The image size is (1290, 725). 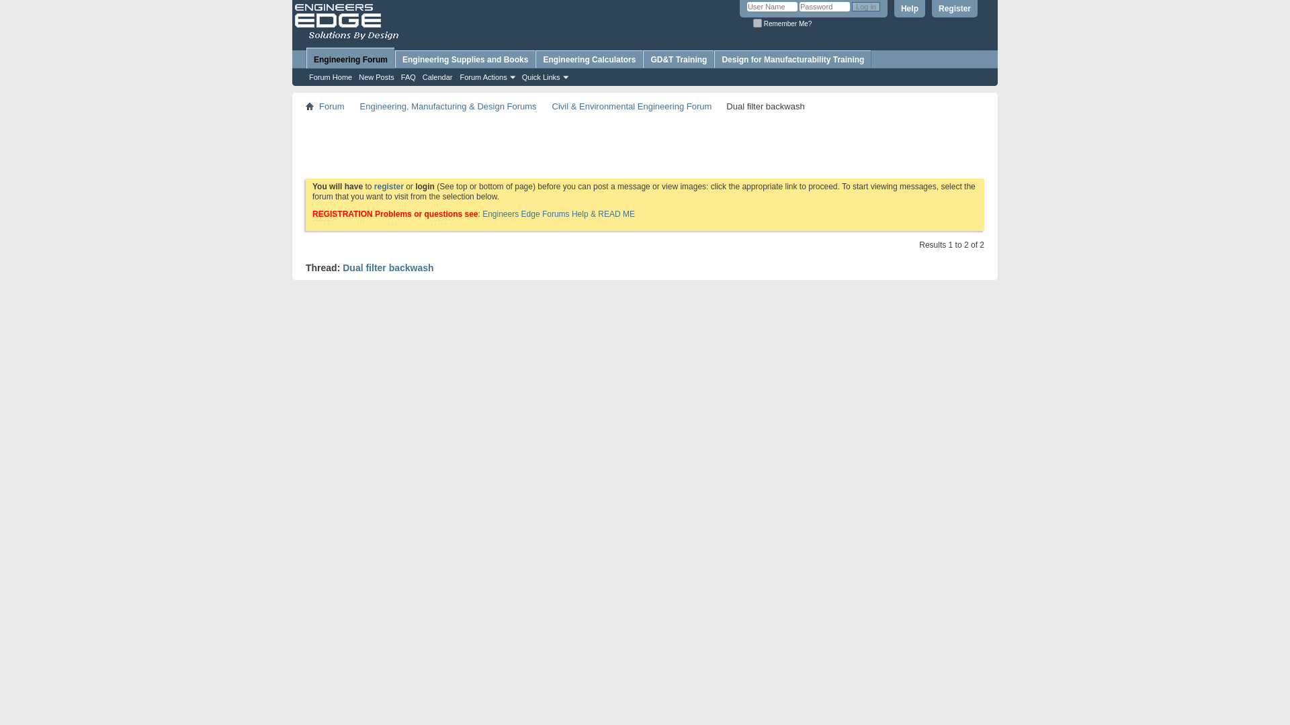 What do you see at coordinates (438, 77) in the screenshot?
I see `Calendar` at bounding box center [438, 77].